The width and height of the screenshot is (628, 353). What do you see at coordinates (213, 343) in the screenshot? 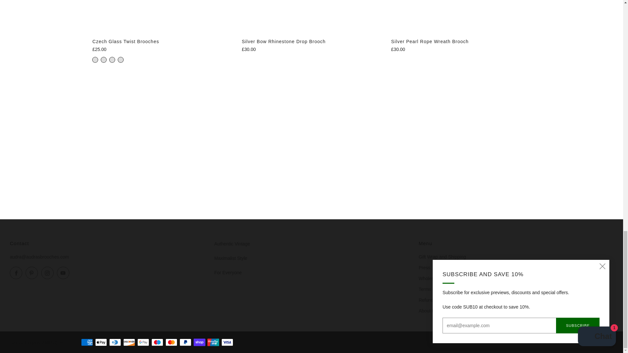
I see `Union Pay` at bounding box center [213, 343].